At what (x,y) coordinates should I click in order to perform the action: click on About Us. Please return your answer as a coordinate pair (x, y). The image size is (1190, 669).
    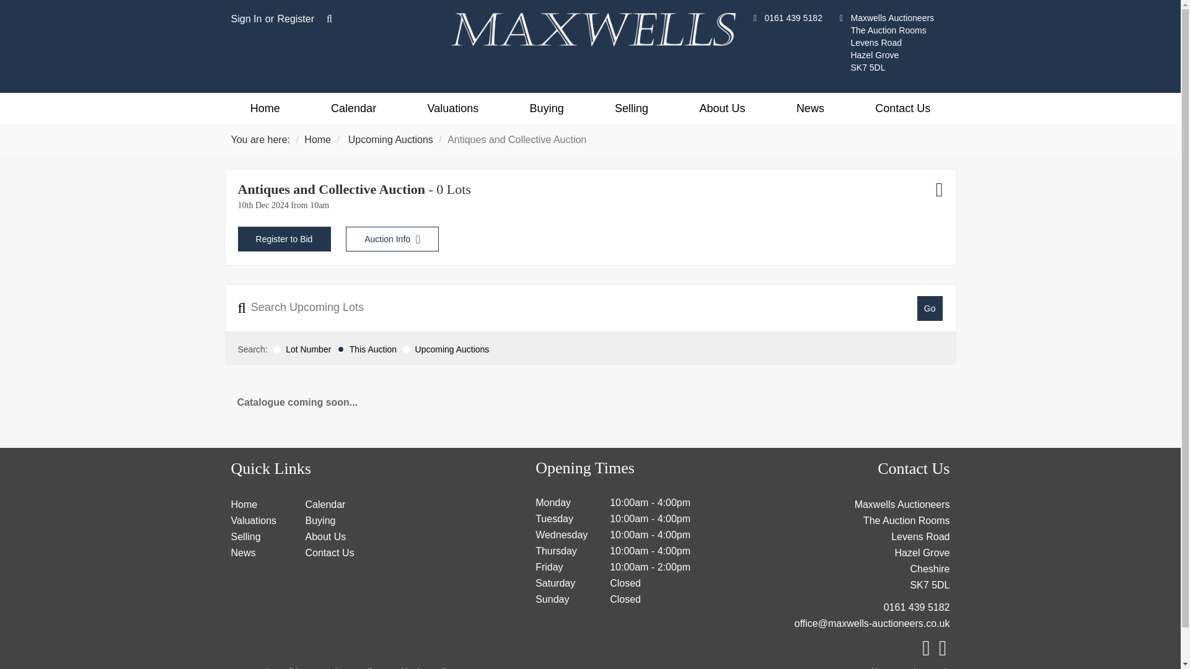
    Looking at the image, I should click on (721, 108).